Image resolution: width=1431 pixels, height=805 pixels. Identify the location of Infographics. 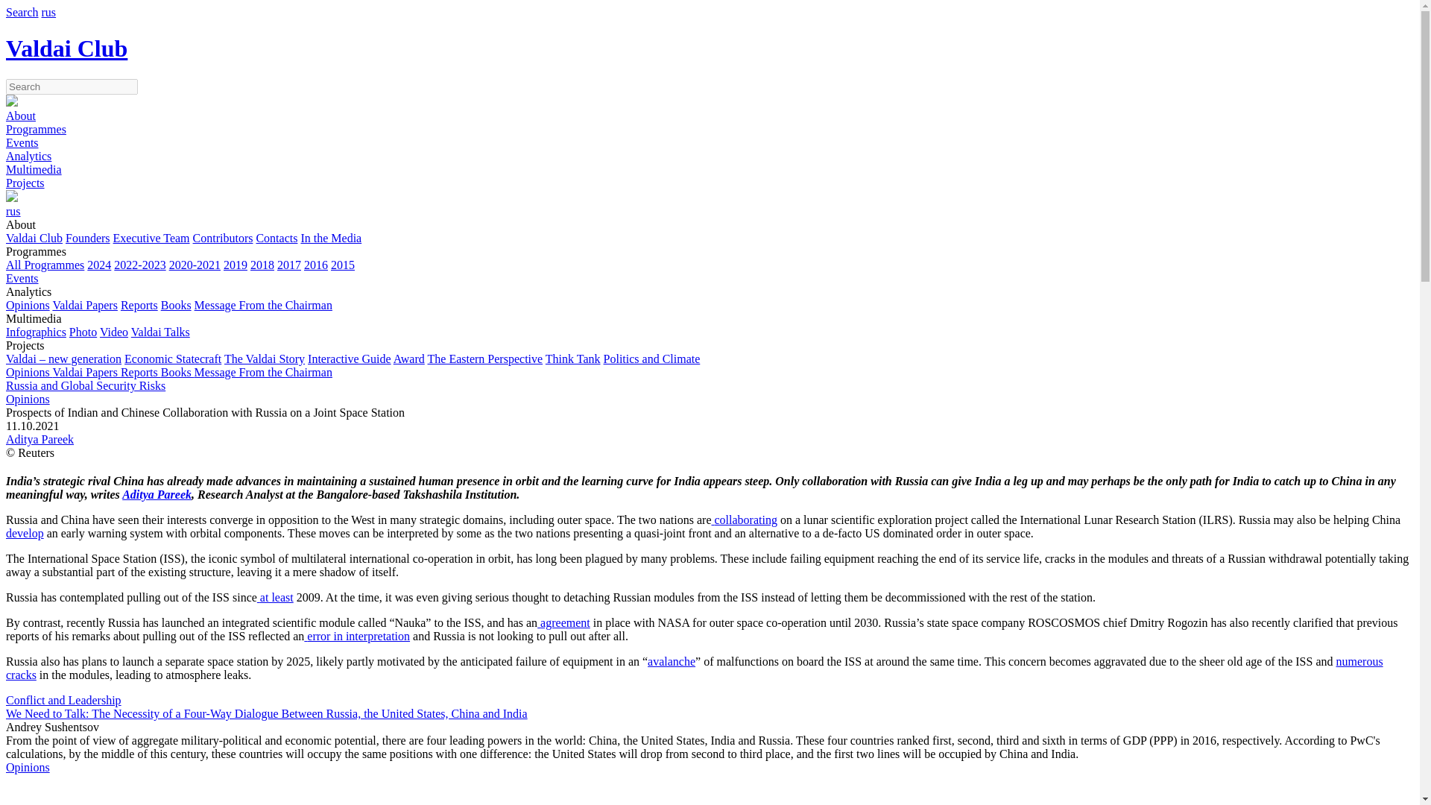
(36, 332).